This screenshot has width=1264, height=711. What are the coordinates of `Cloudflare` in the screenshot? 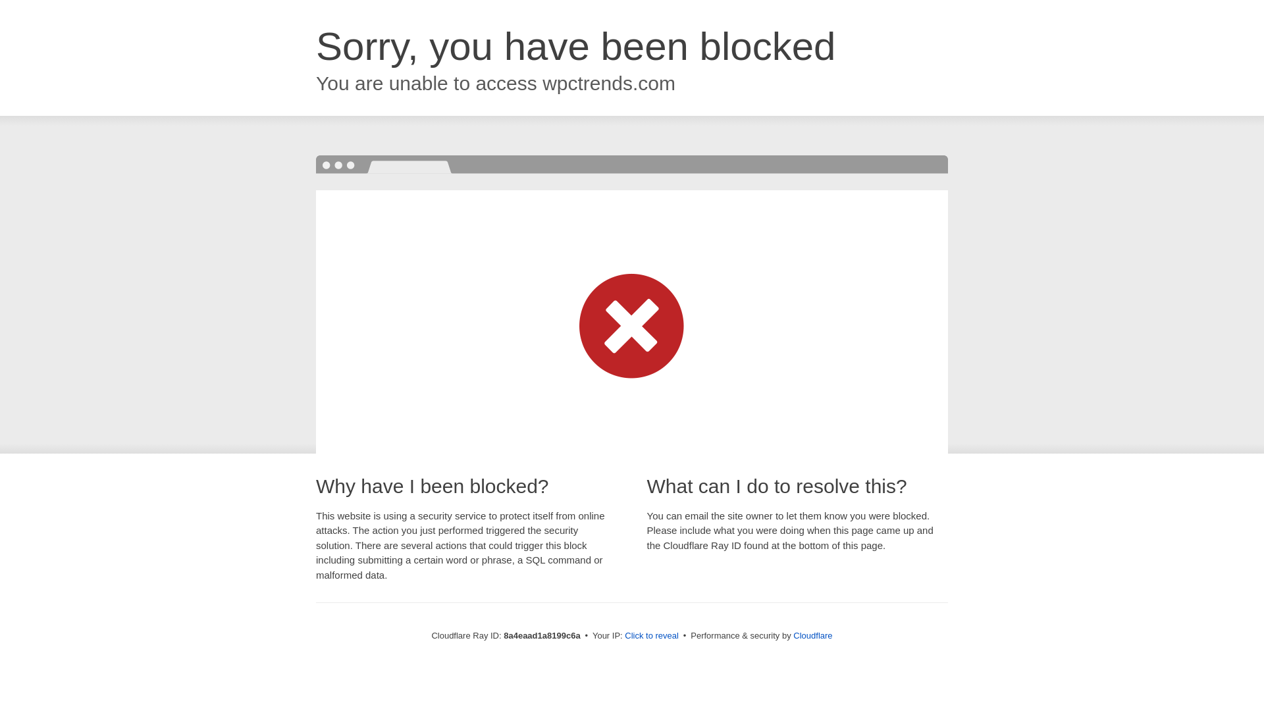 It's located at (812, 635).